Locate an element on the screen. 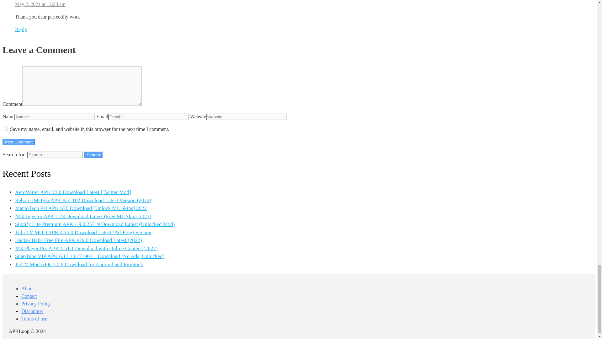  Post Comment is located at coordinates (18, 142).